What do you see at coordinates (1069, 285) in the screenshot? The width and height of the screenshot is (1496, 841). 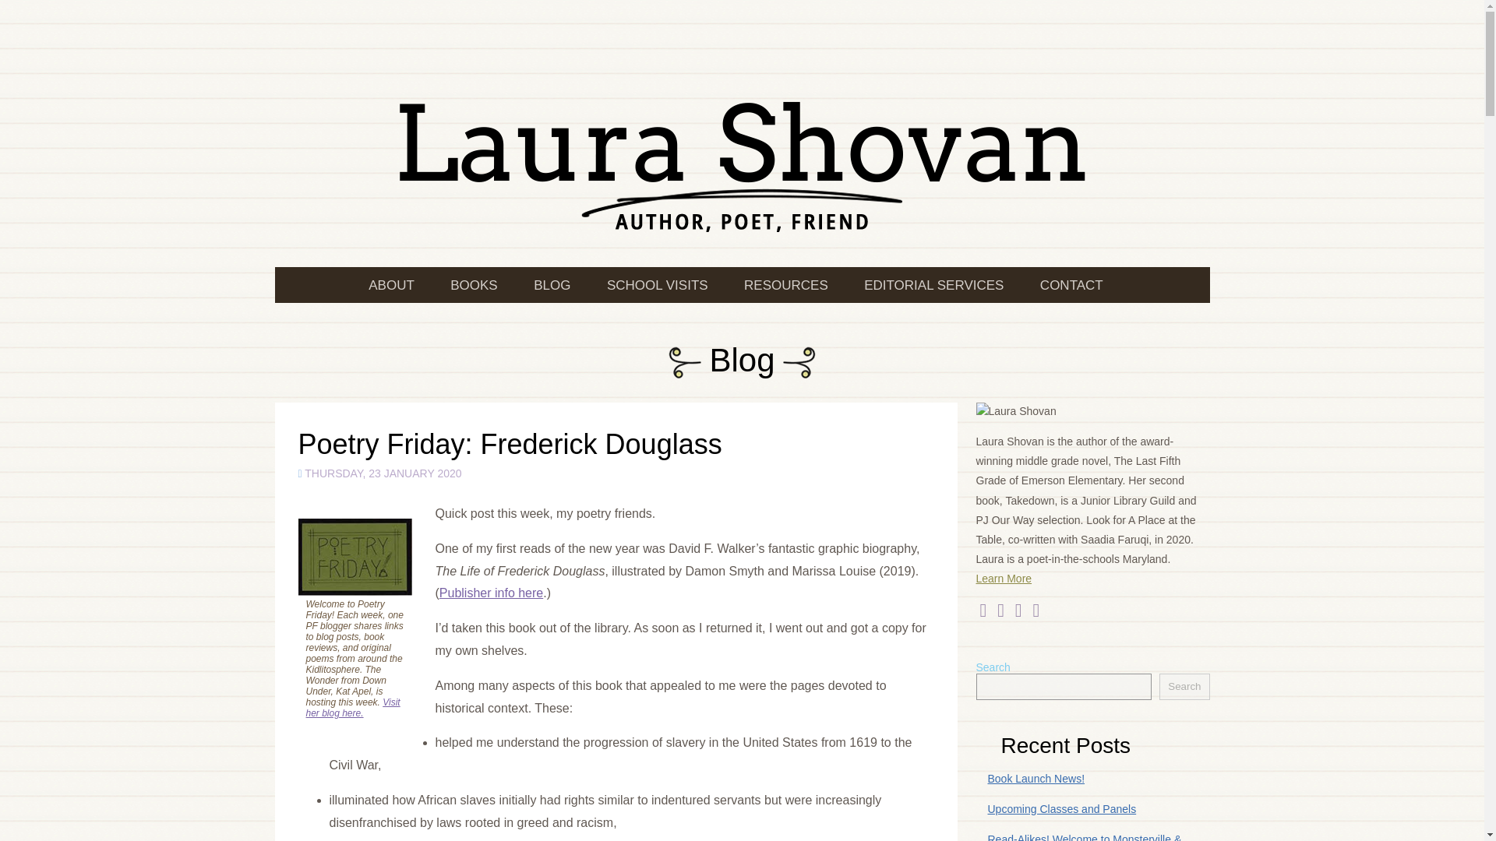 I see `CONTACT` at bounding box center [1069, 285].